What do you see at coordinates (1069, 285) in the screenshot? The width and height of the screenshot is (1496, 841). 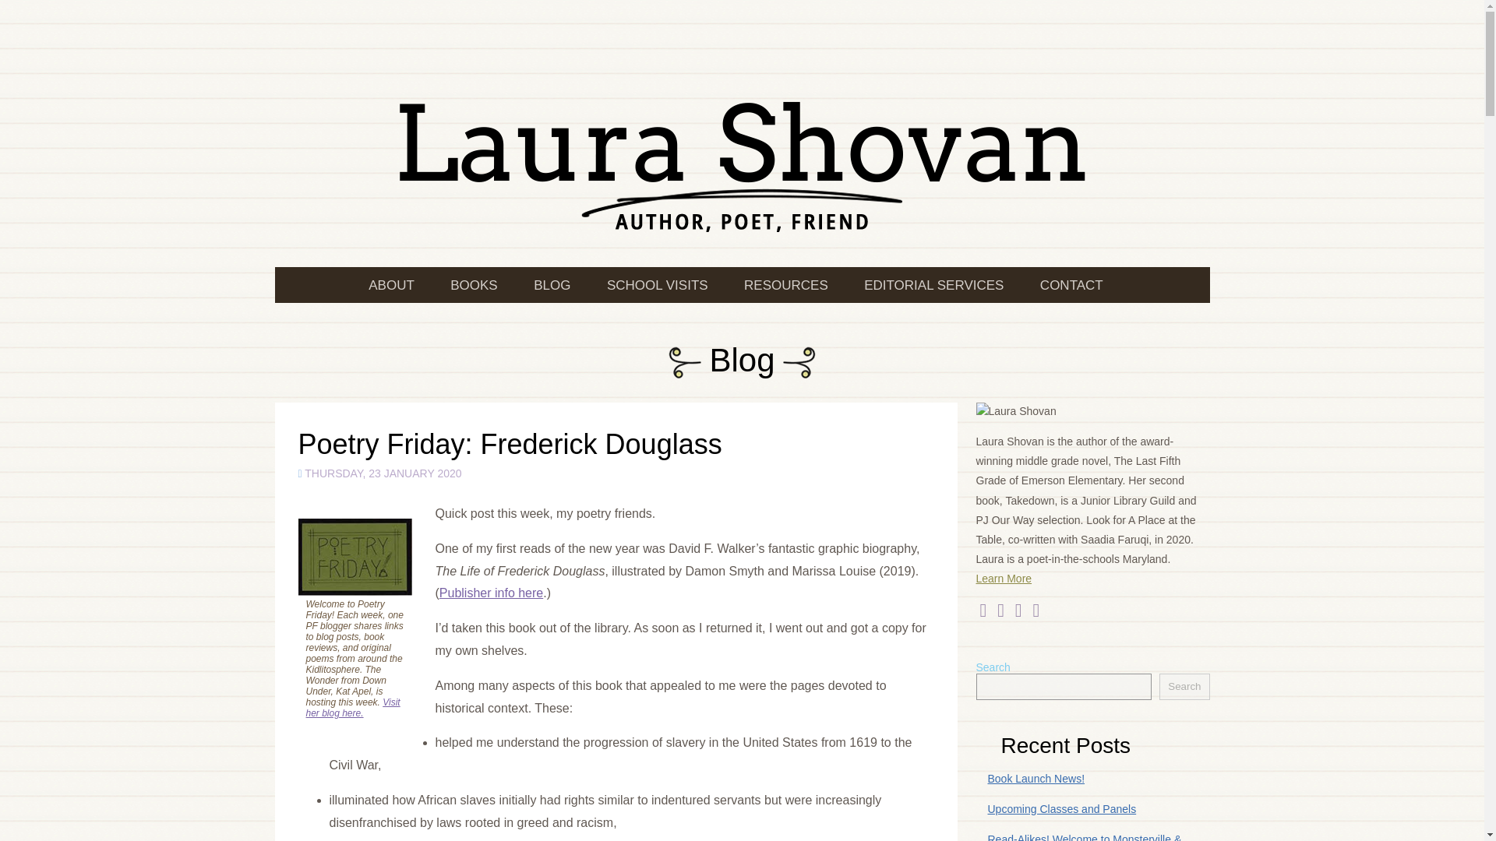 I see `CONTACT` at bounding box center [1069, 285].